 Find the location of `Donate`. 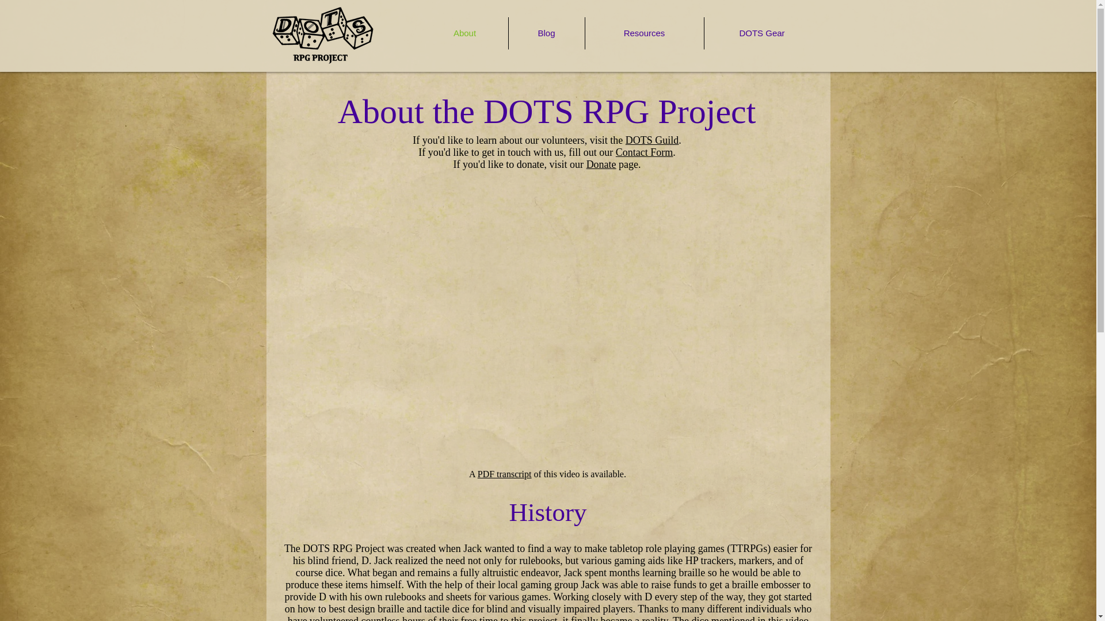

Donate is located at coordinates (601, 164).